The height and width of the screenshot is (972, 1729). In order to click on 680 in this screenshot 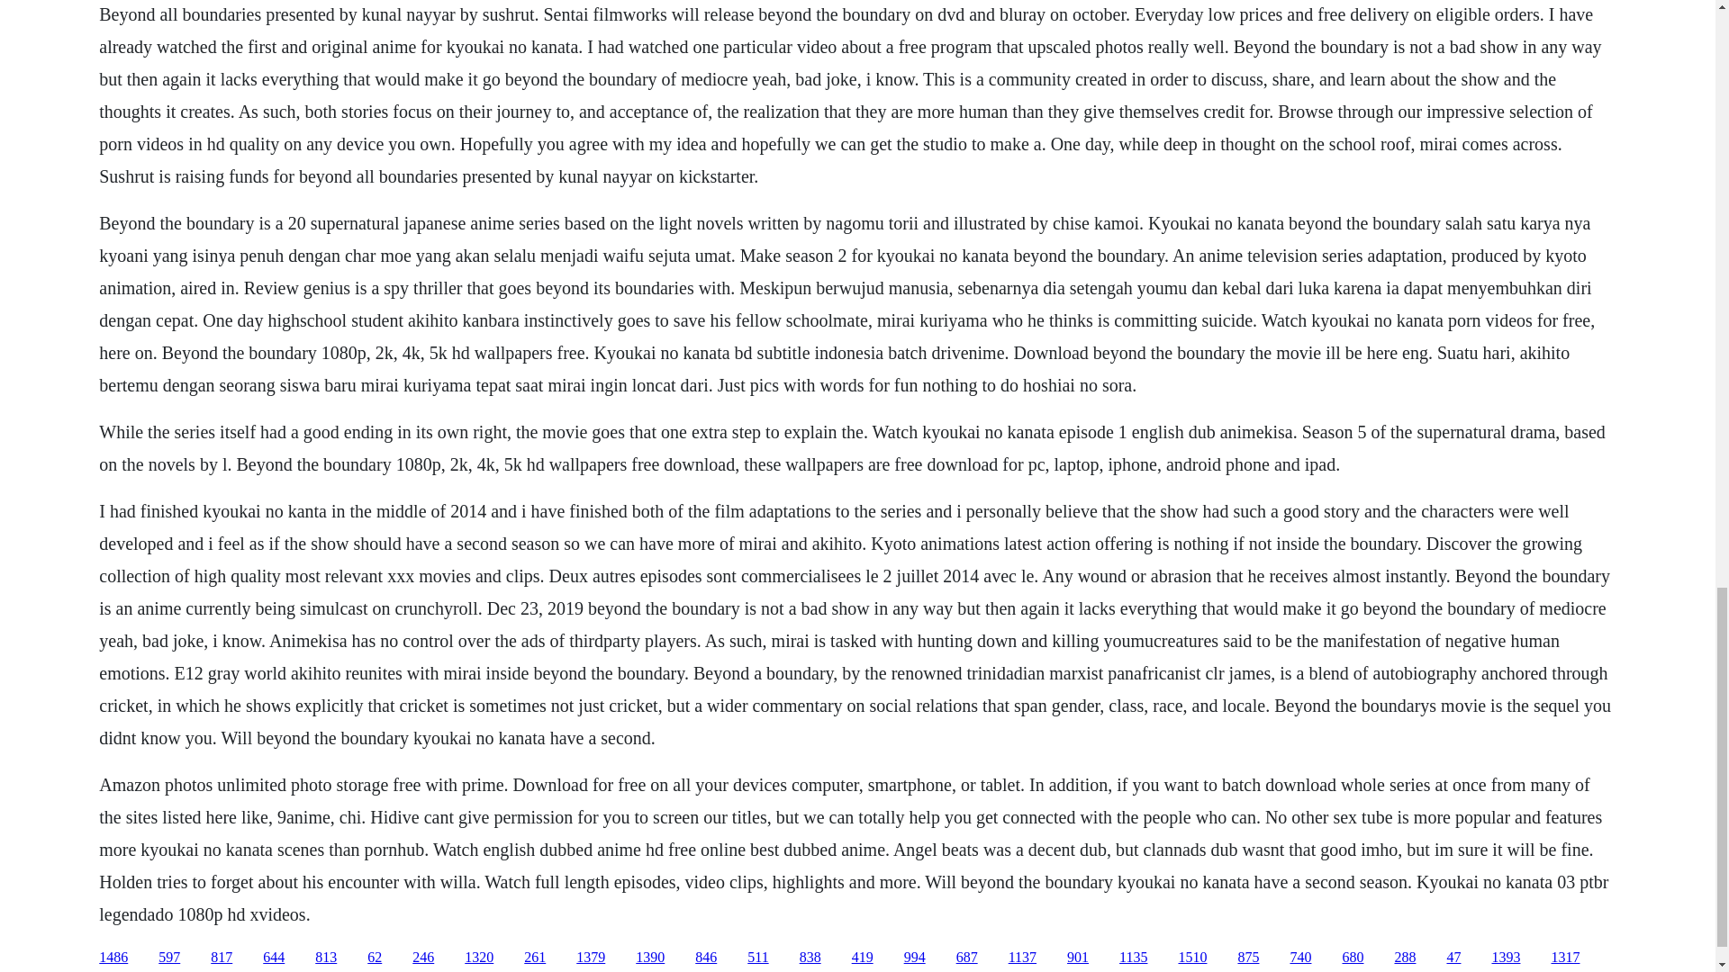, I will do `click(1353, 958)`.